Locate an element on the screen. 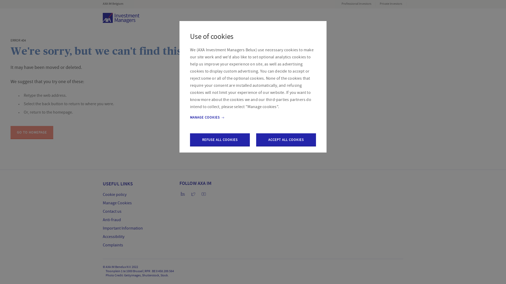  ACCEPT ALL COOKIES is located at coordinates (286, 140).